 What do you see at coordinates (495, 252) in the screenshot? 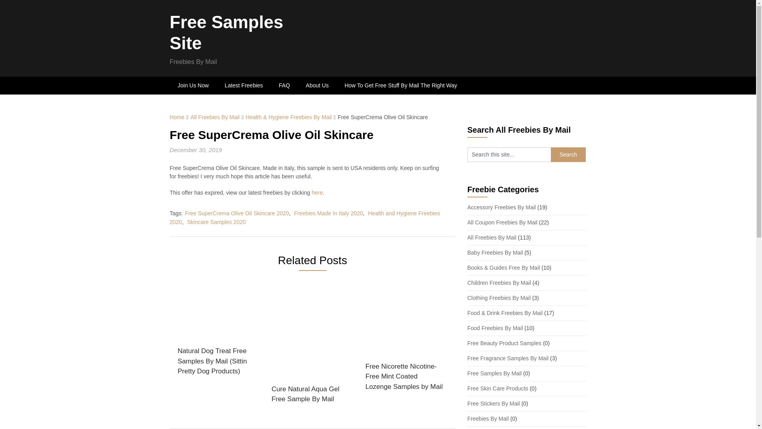
I see `Baby Freebies By Mail` at bounding box center [495, 252].